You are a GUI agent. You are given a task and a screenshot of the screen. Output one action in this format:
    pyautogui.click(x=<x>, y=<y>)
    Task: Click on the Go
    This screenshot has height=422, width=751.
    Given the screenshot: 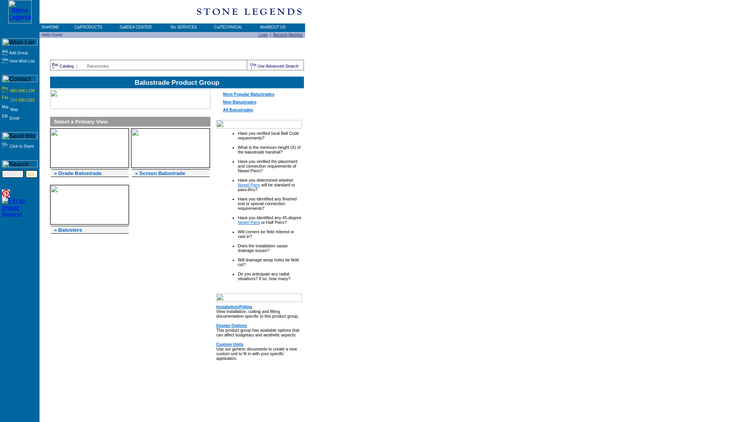 What is the action you would take?
    pyautogui.click(x=31, y=174)
    